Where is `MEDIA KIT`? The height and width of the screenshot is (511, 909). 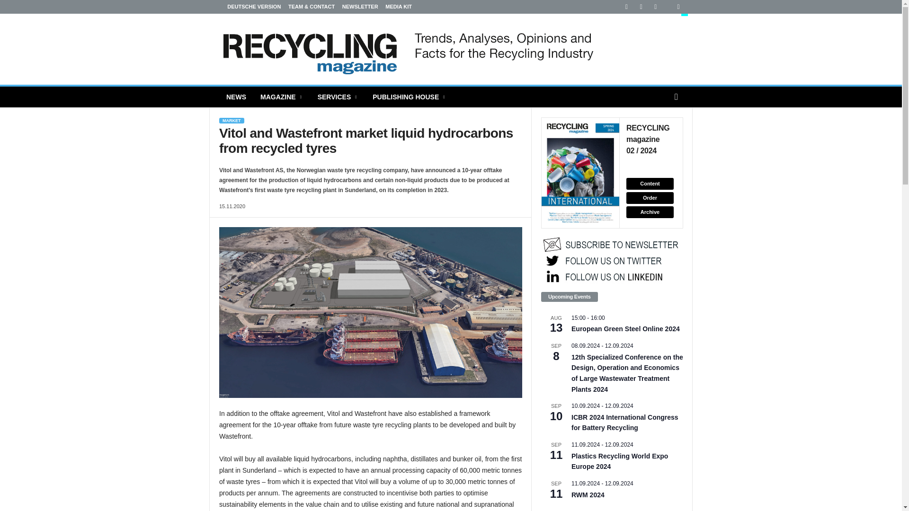 MEDIA KIT is located at coordinates (399, 7).